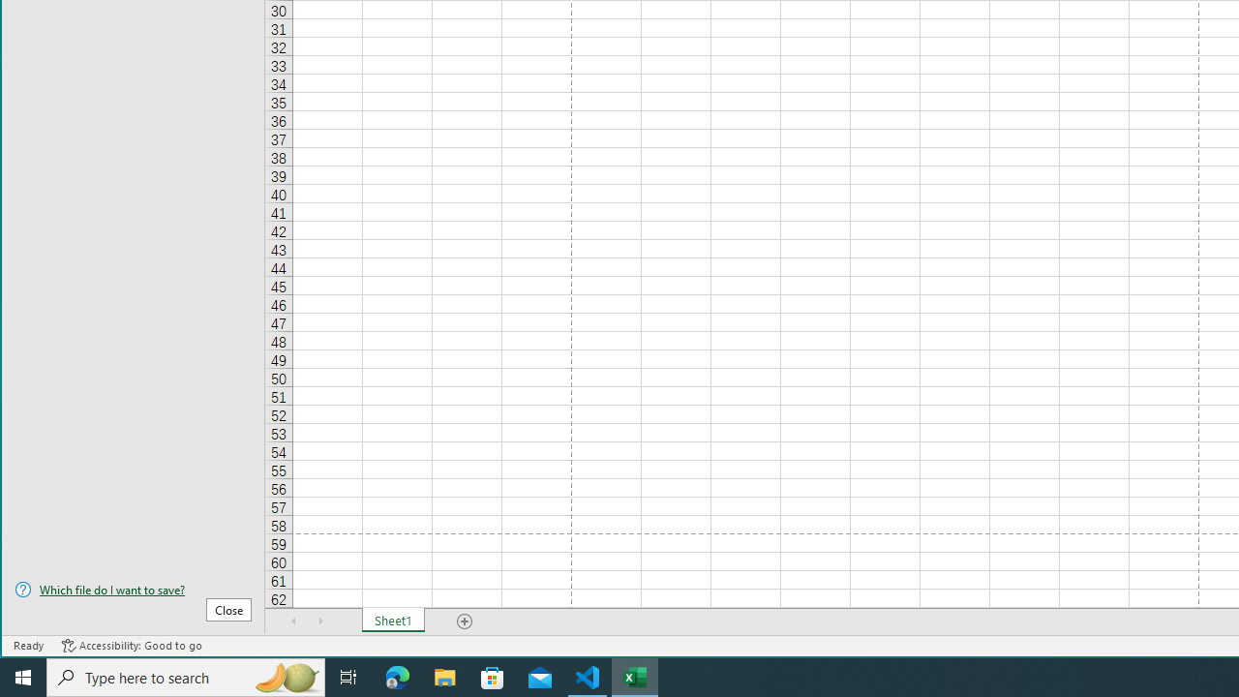 The image size is (1239, 697). What do you see at coordinates (398, 678) in the screenshot?
I see `Microsoft Edge` at bounding box center [398, 678].